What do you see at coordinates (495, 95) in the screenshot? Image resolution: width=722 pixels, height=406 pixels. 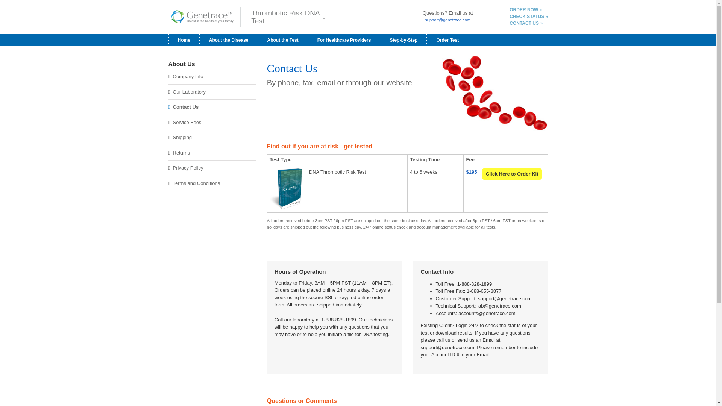 I see `thrombosis-testing` at bounding box center [495, 95].